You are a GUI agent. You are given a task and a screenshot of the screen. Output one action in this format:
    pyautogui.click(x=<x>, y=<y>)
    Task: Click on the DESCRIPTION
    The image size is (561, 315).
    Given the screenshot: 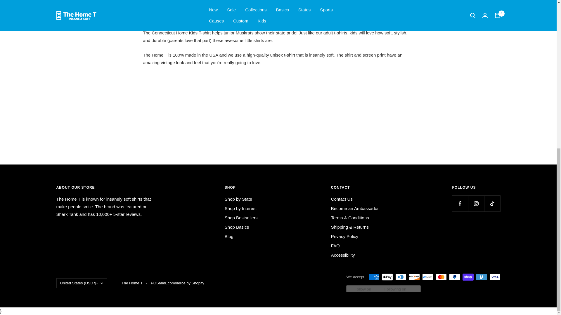 What is the action you would take?
    pyautogui.click(x=156, y=15)
    